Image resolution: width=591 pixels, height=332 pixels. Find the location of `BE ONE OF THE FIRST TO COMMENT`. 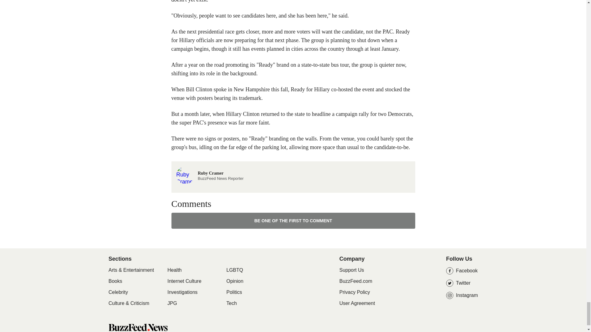

BE ONE OF THE FIRST TO COMMENT is located at coordinates (182, 292).